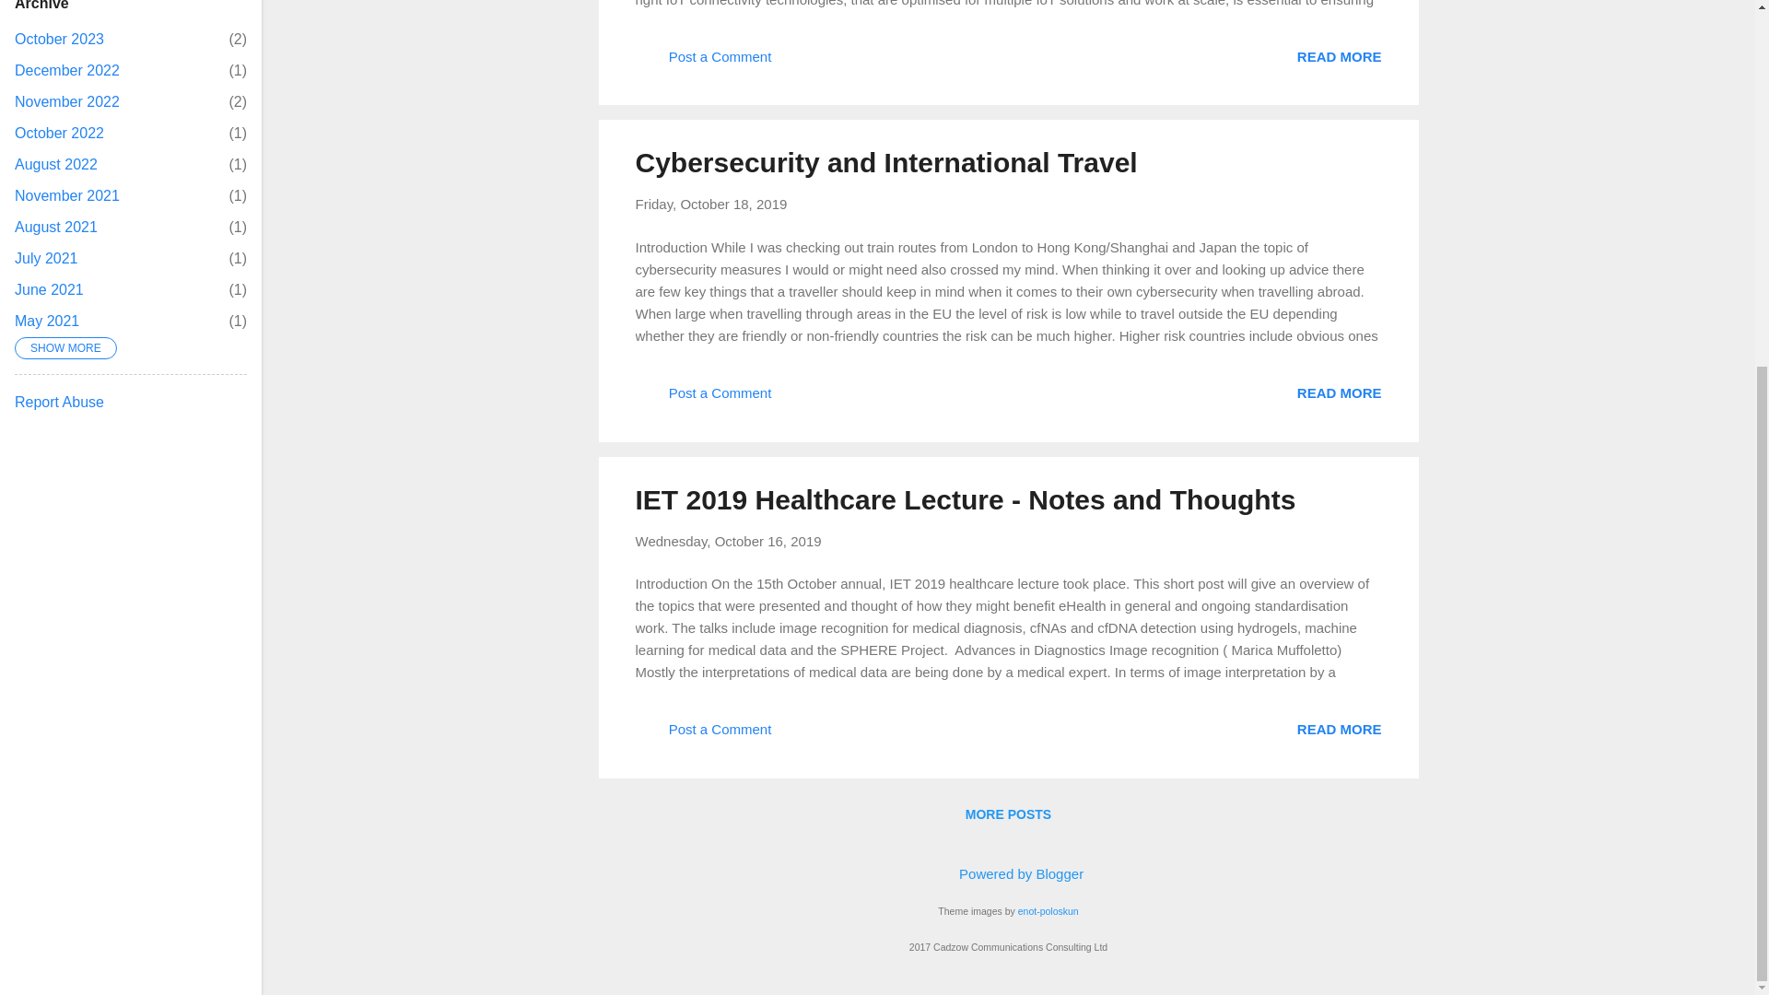  I want to click on Friday, October 18, 2019, so click(711, 204).